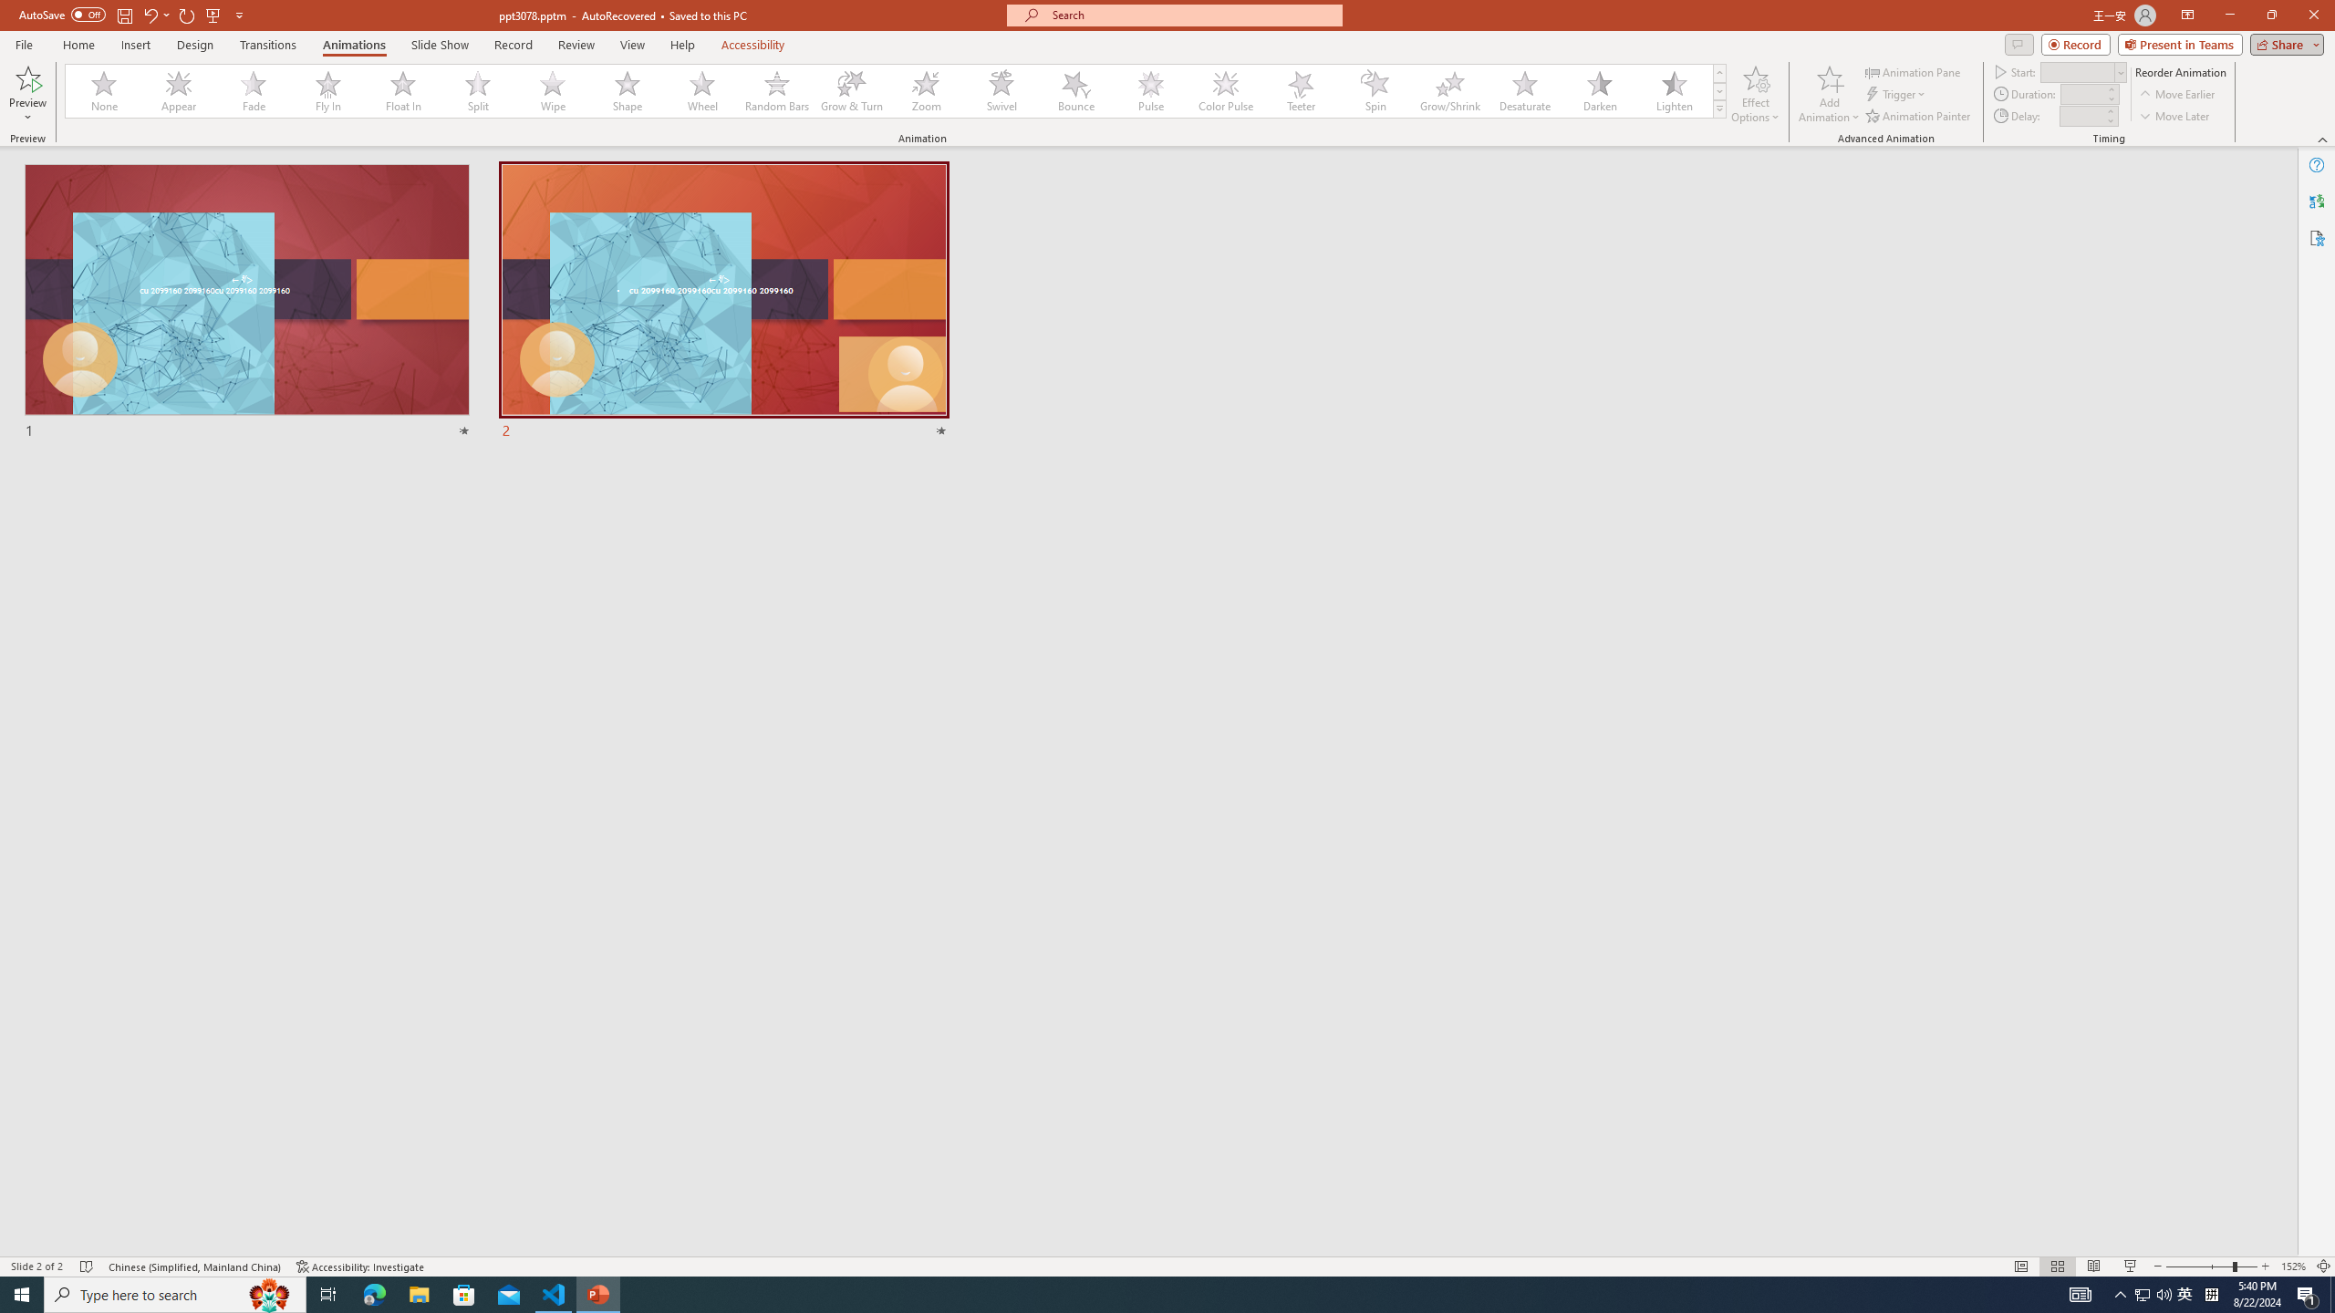  I want to click on Float In, so click(403, 91).